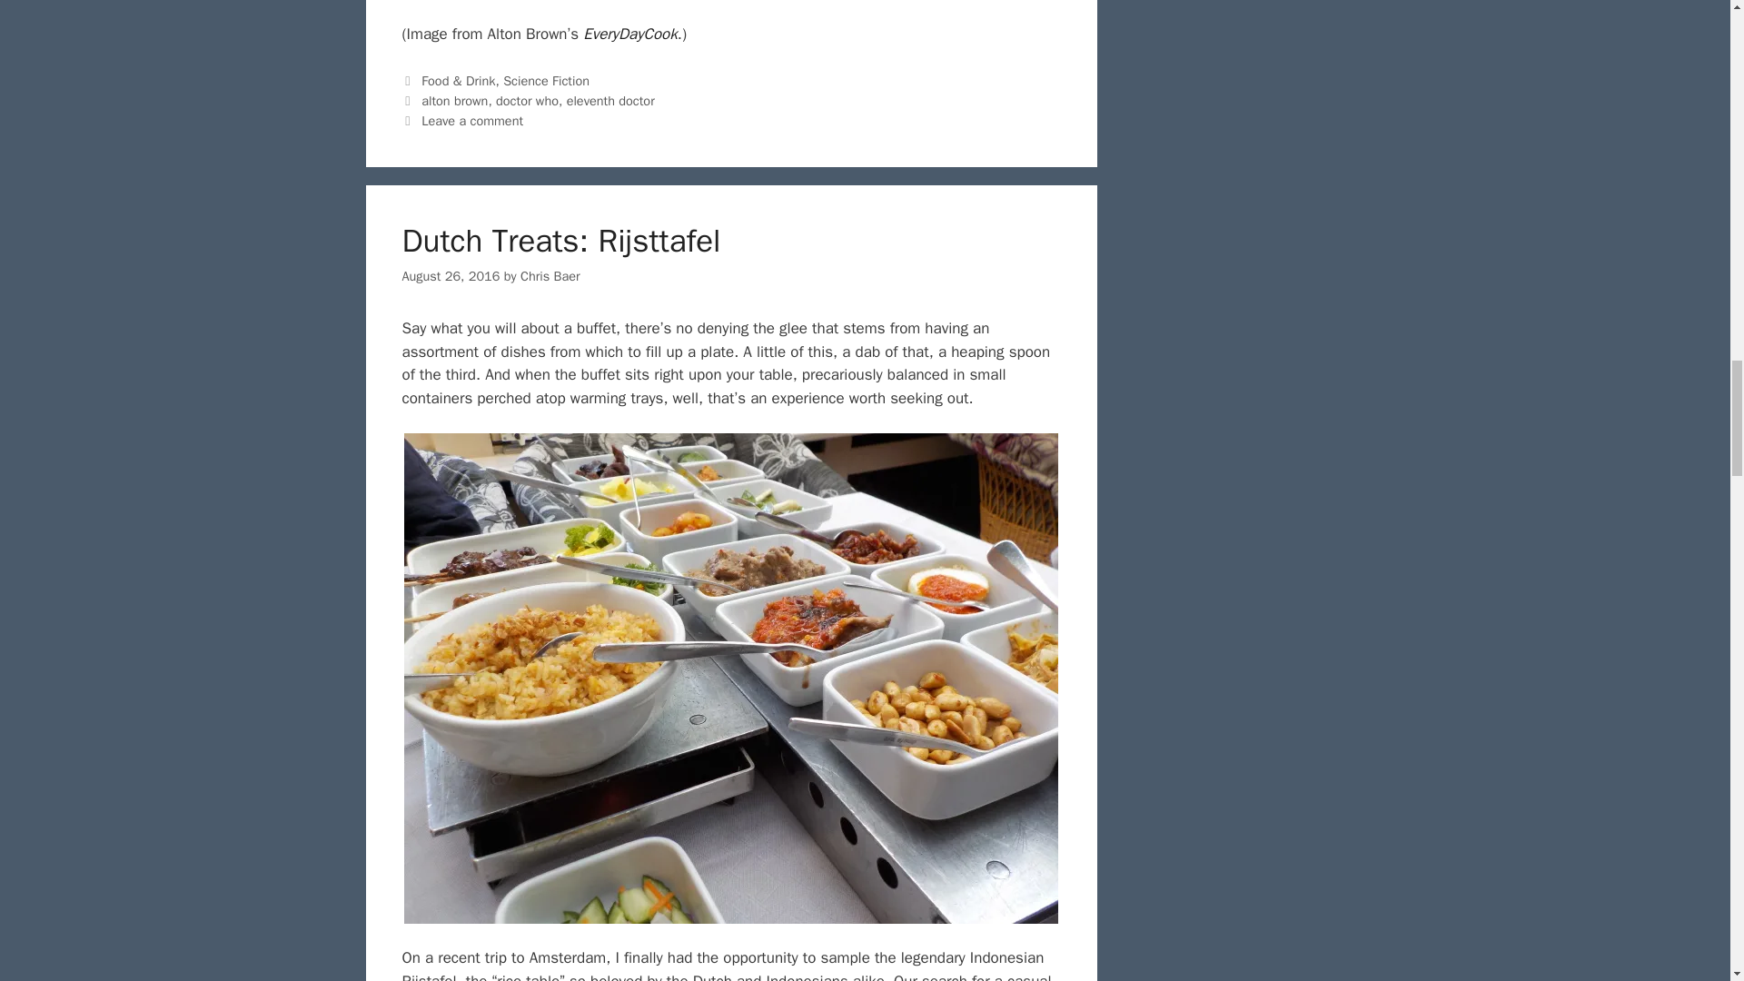  What do you see at coordinates (560, 241) in the screenshot?
I see `Dutch Treats: Rijsttafel` at bounding box center [560, 241].